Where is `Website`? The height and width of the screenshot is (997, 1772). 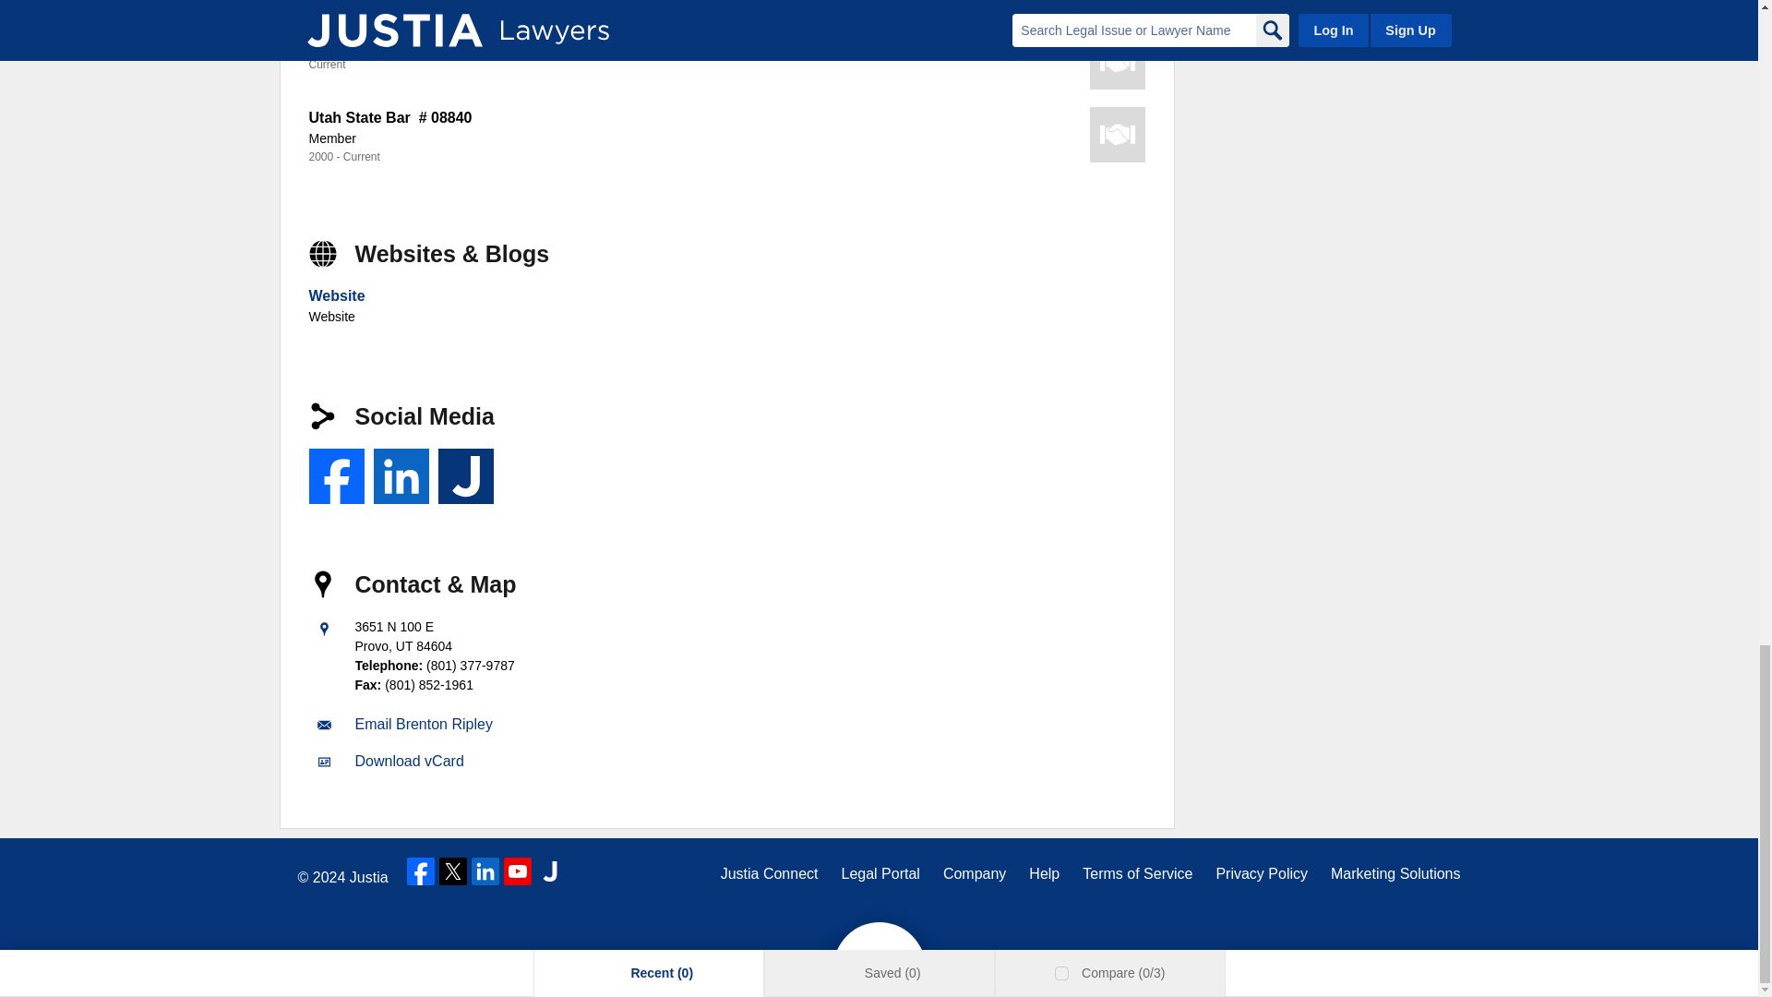
Website is located at coordinates (336, 295).